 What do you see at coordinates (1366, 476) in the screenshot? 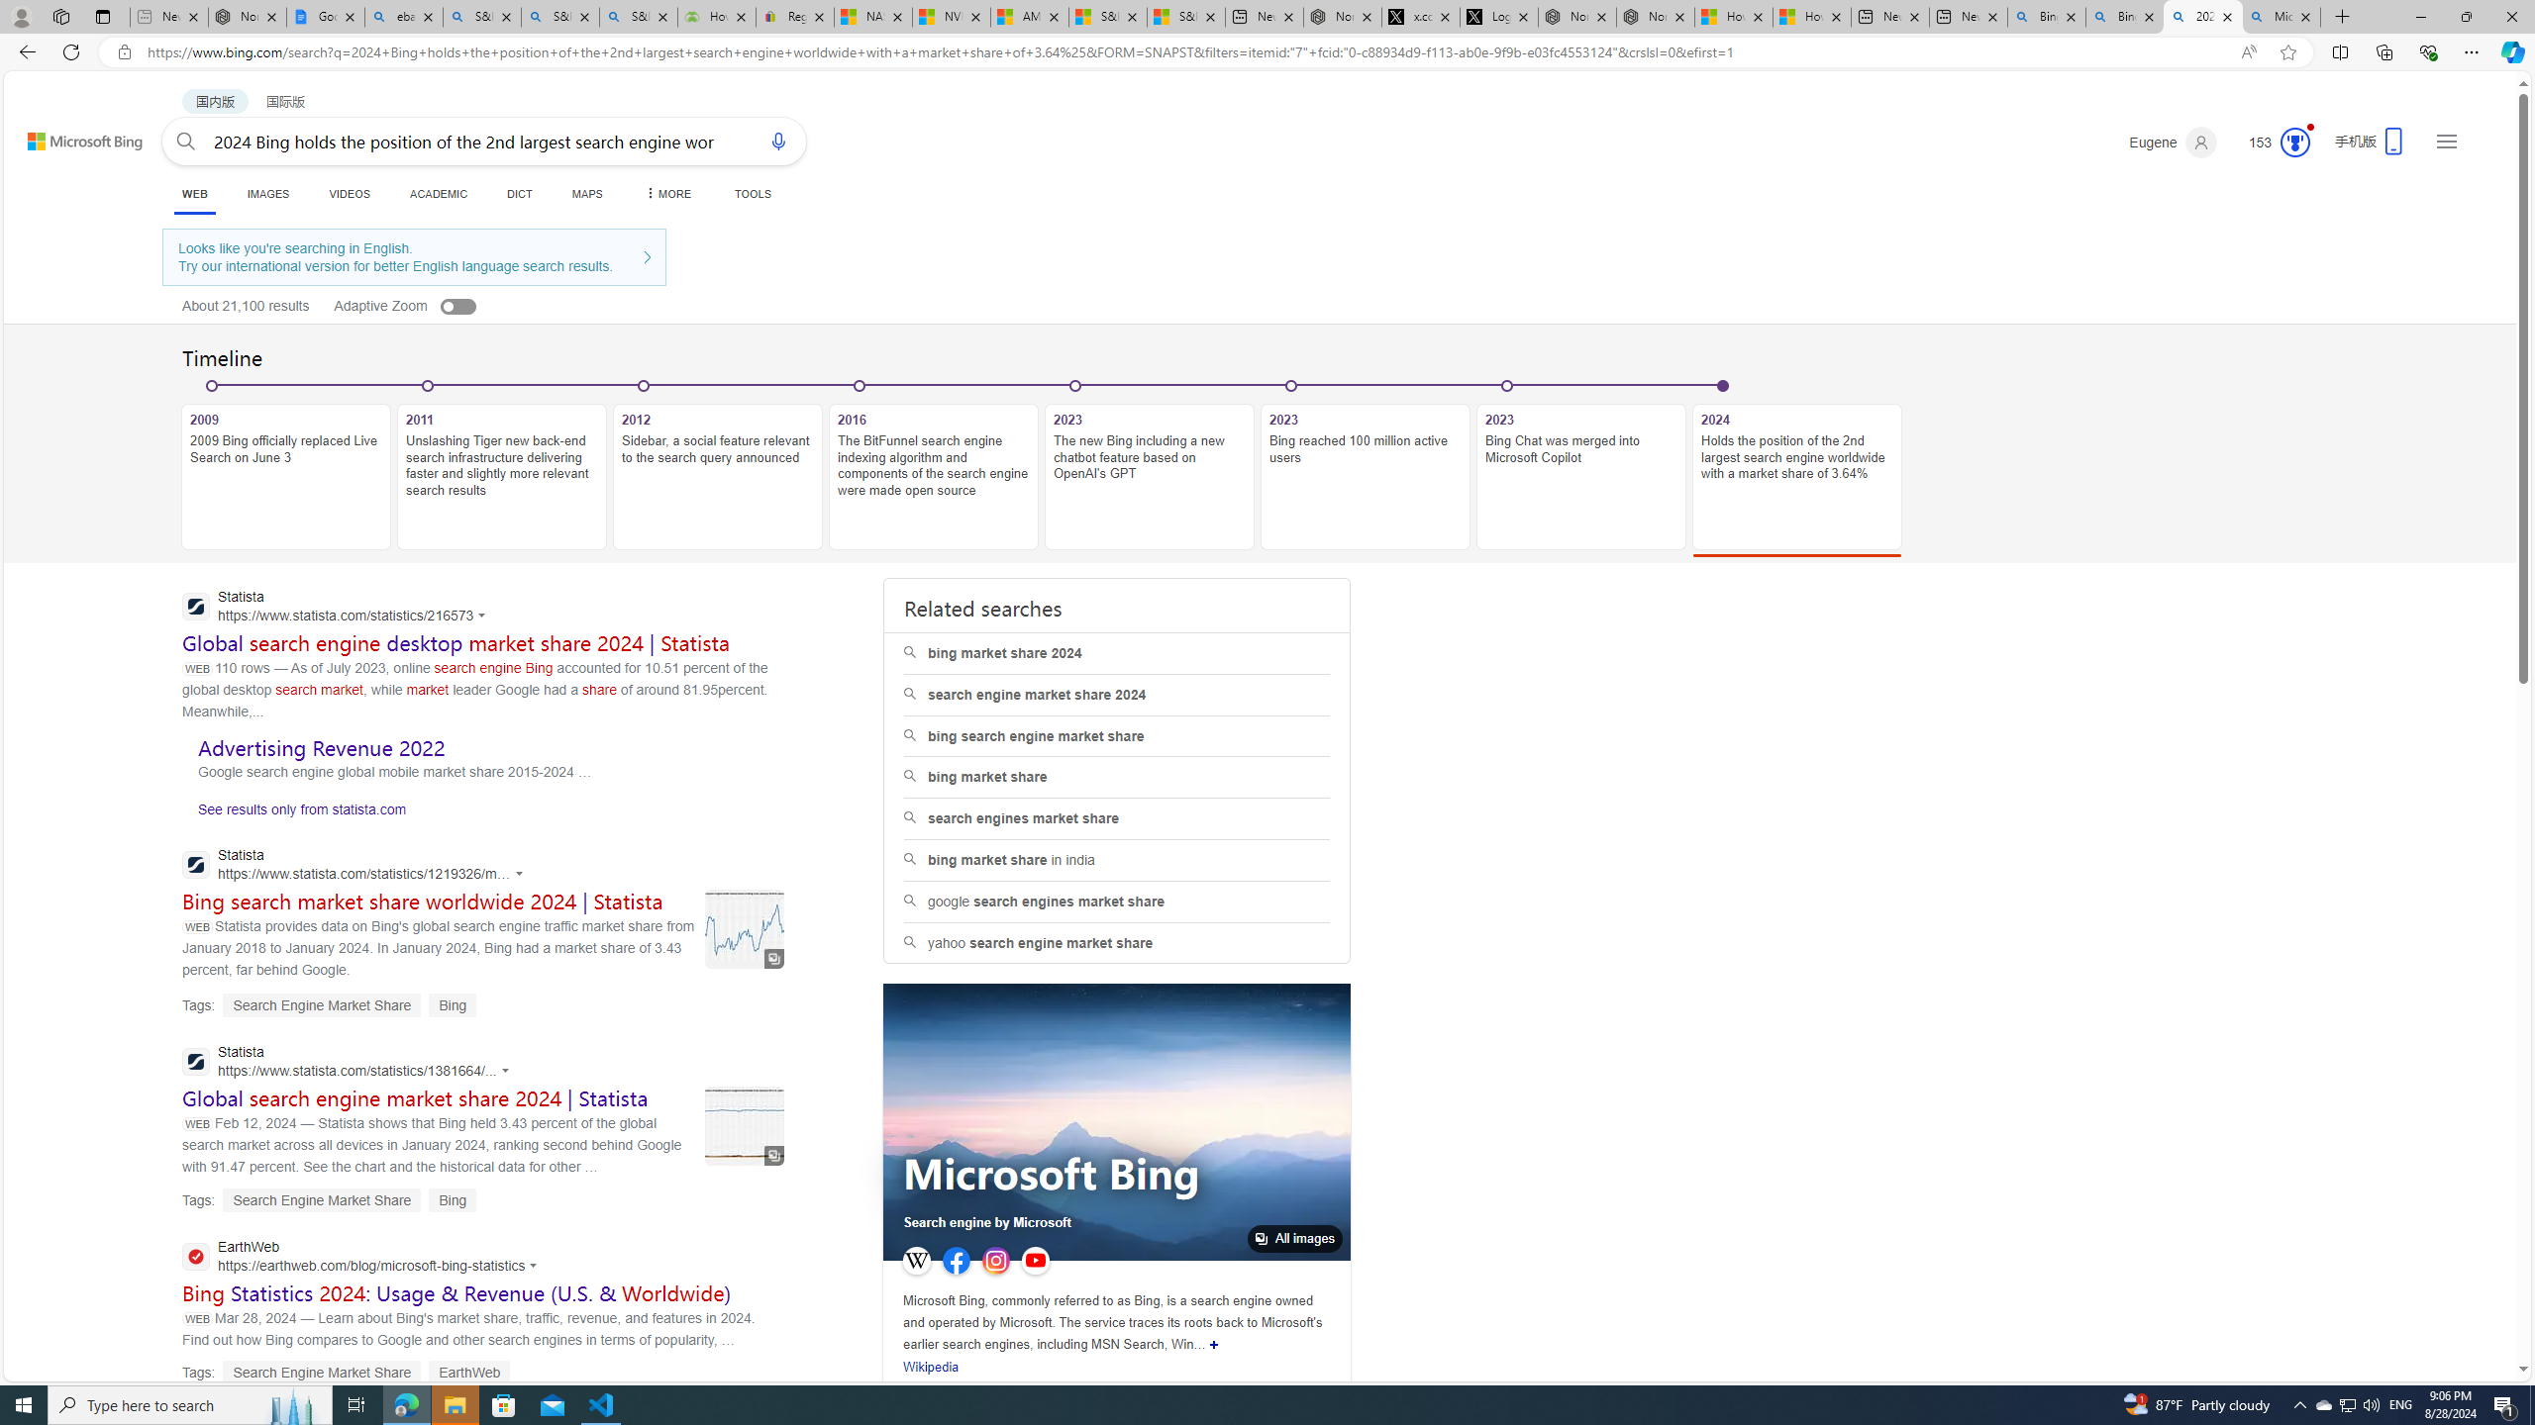
I see `2023 Bing reached 100 million active users` at bounding box center [1366, 476].